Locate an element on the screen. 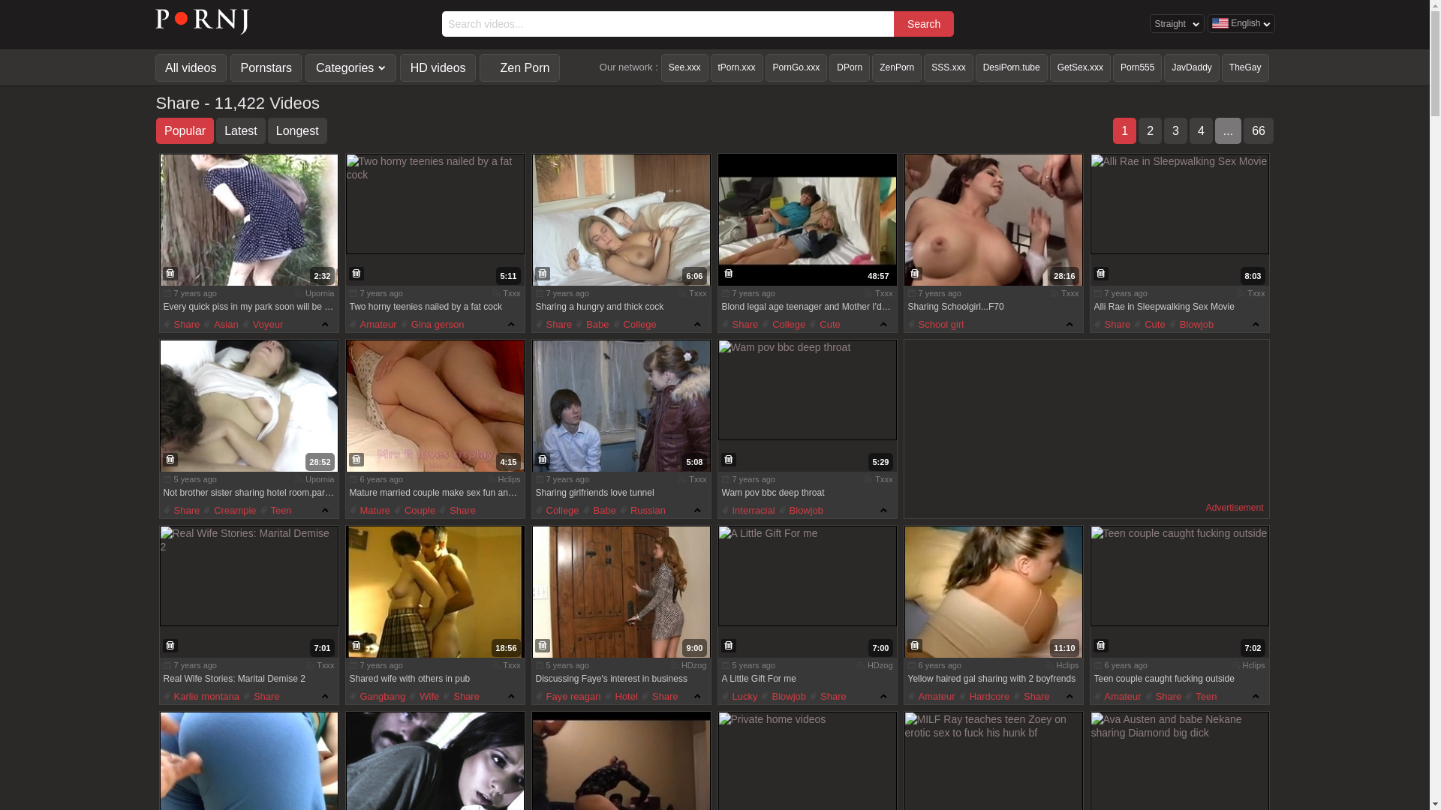 The image size is (1441, 810). Share is located at coordinates (740, 325).